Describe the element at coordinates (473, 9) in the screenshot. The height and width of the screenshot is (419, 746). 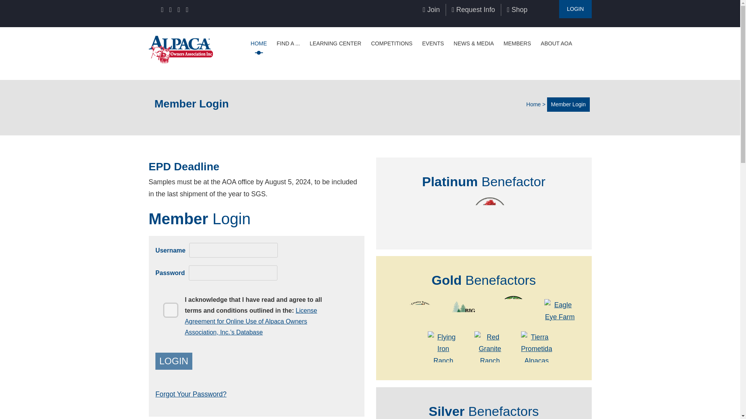
I see `Request Information on Alpacas` at that location.